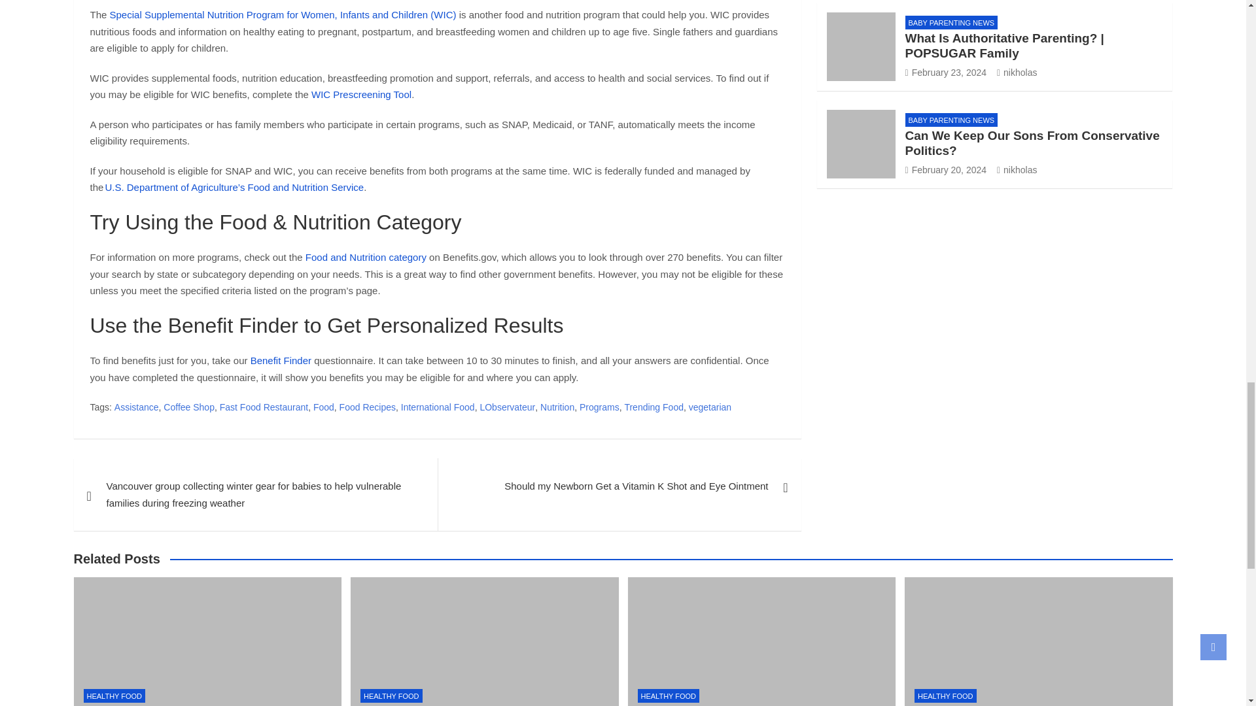 This screenshot has width=1256, height=706. What do you see at coordinates (557, 408) in the screenshot?
I see `Nutrition` at bounding box center [557, 408].